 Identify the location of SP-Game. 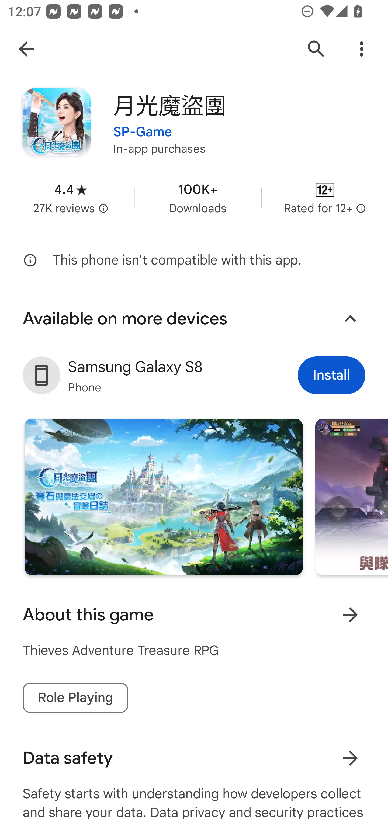
(143, 126).